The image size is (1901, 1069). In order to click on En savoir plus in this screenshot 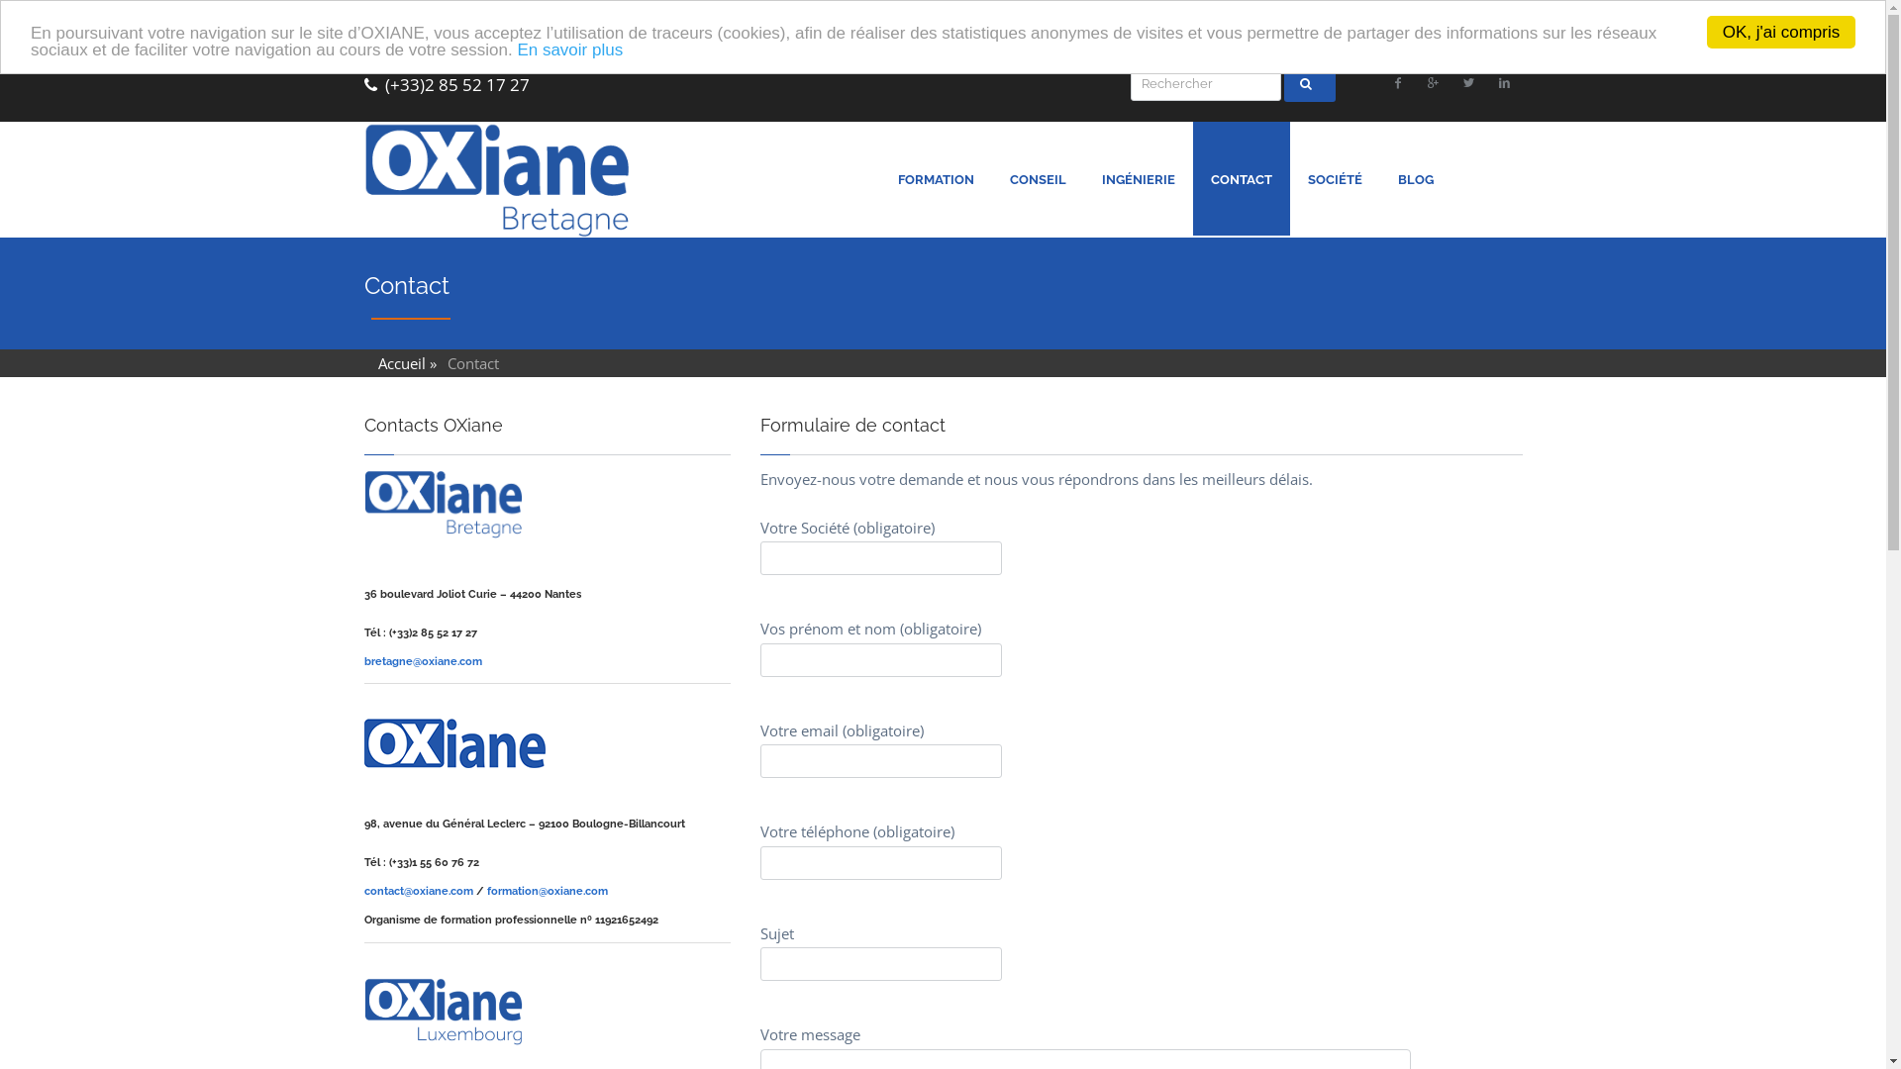, I will do `click(570, 49)`.